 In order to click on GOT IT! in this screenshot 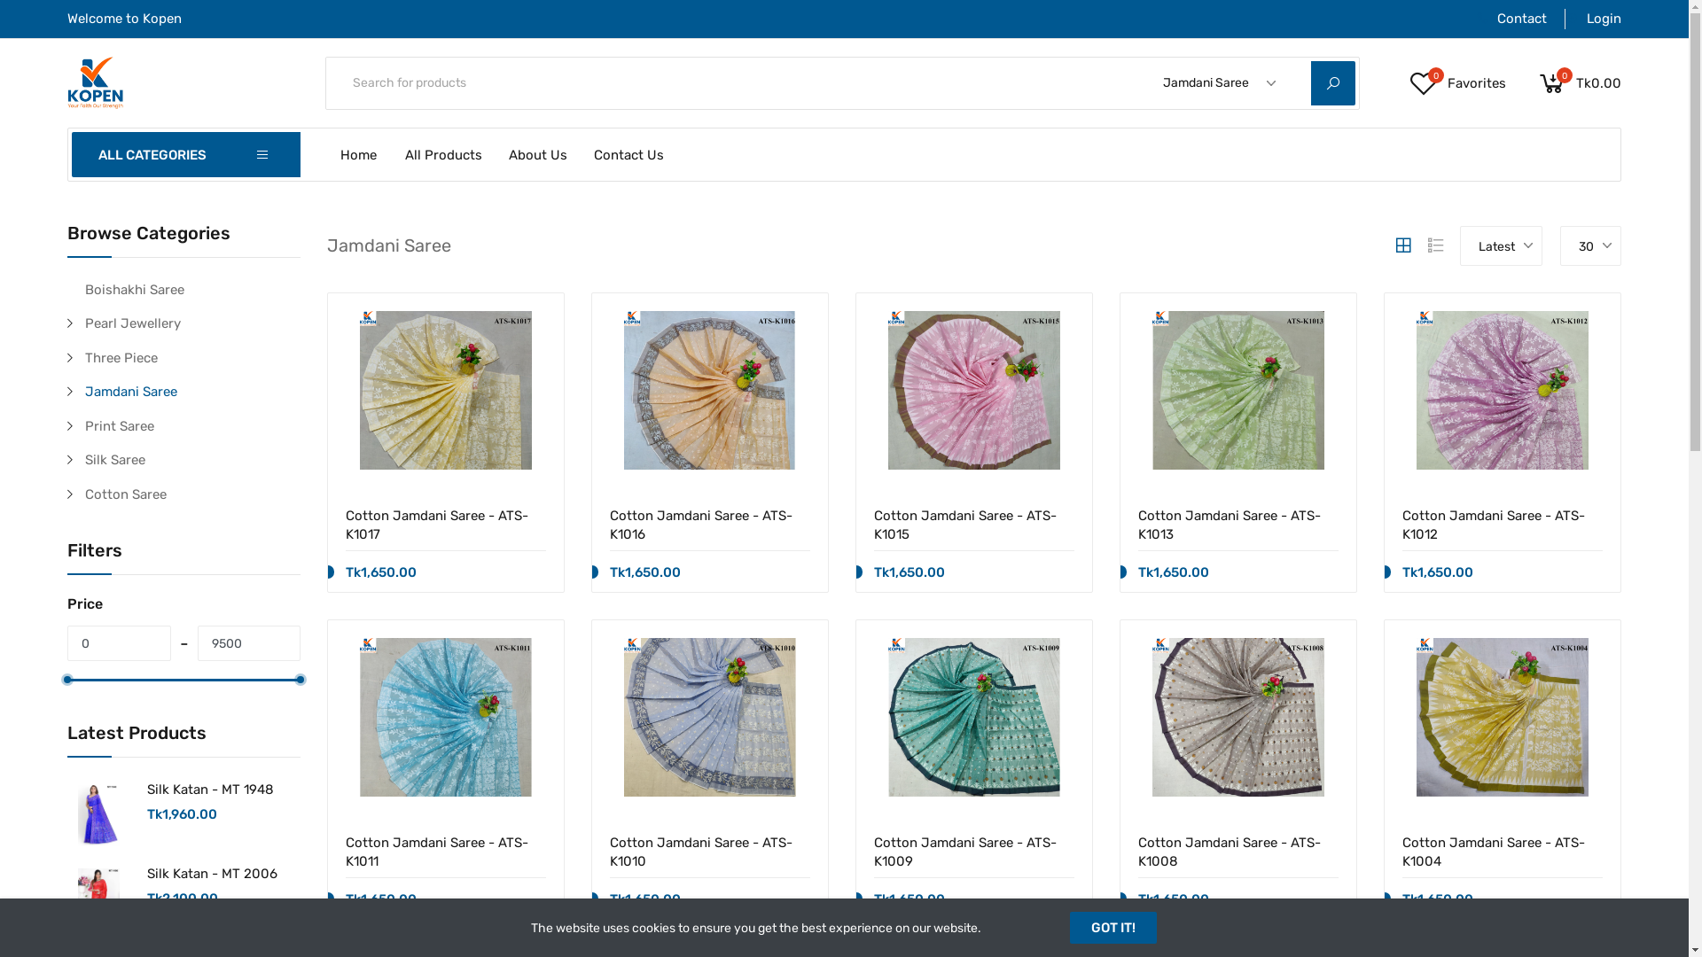, I will do `click(1113, 928)`.